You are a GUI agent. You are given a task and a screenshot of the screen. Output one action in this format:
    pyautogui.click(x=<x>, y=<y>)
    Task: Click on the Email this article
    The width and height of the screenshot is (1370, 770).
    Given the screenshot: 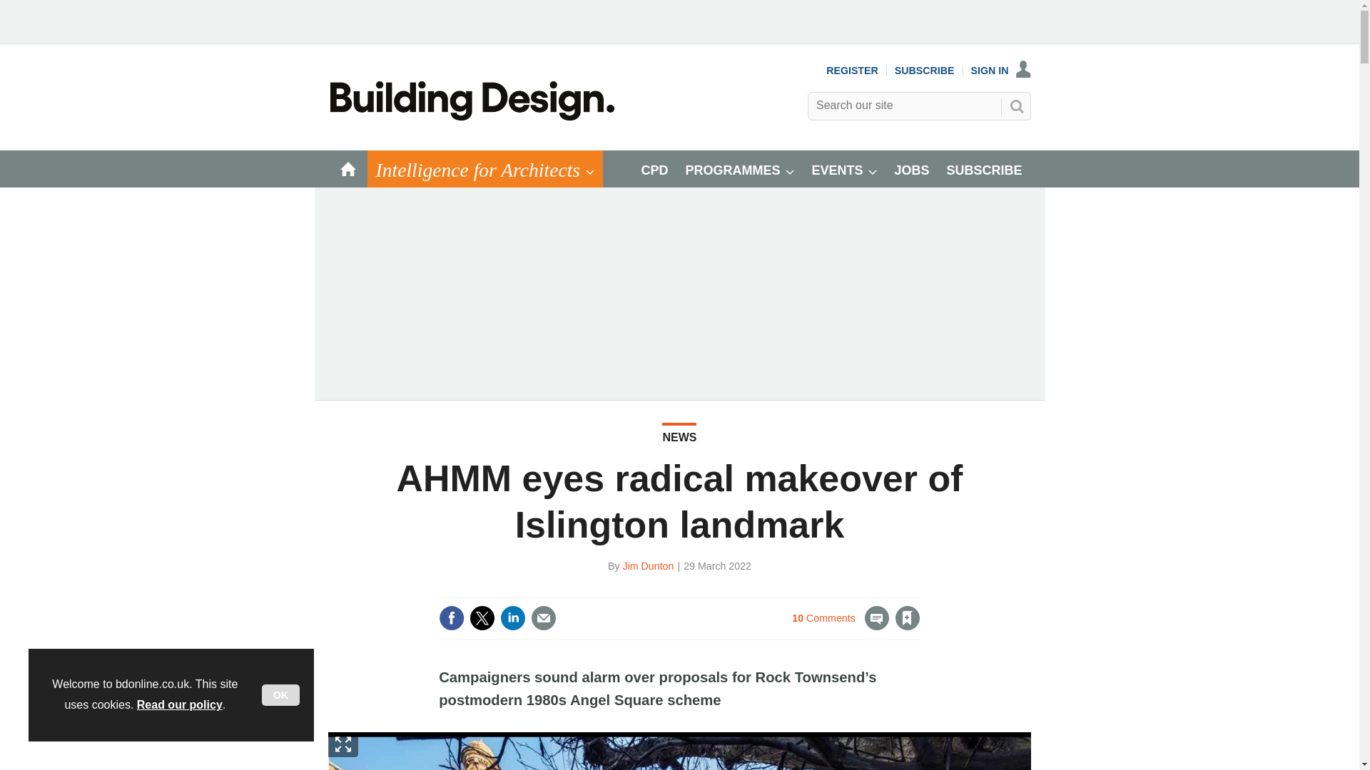 What is the action you would take?
    pyautogui.click(x=544, y=617)
    